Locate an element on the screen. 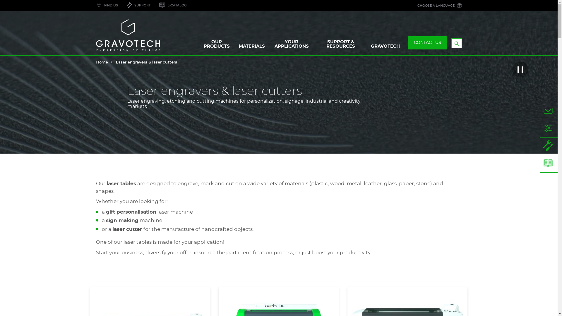 Image resolution: width=562 pixels, height=316 pixels. YOUR APPLICATIONS is located at coordinates (292, 46).